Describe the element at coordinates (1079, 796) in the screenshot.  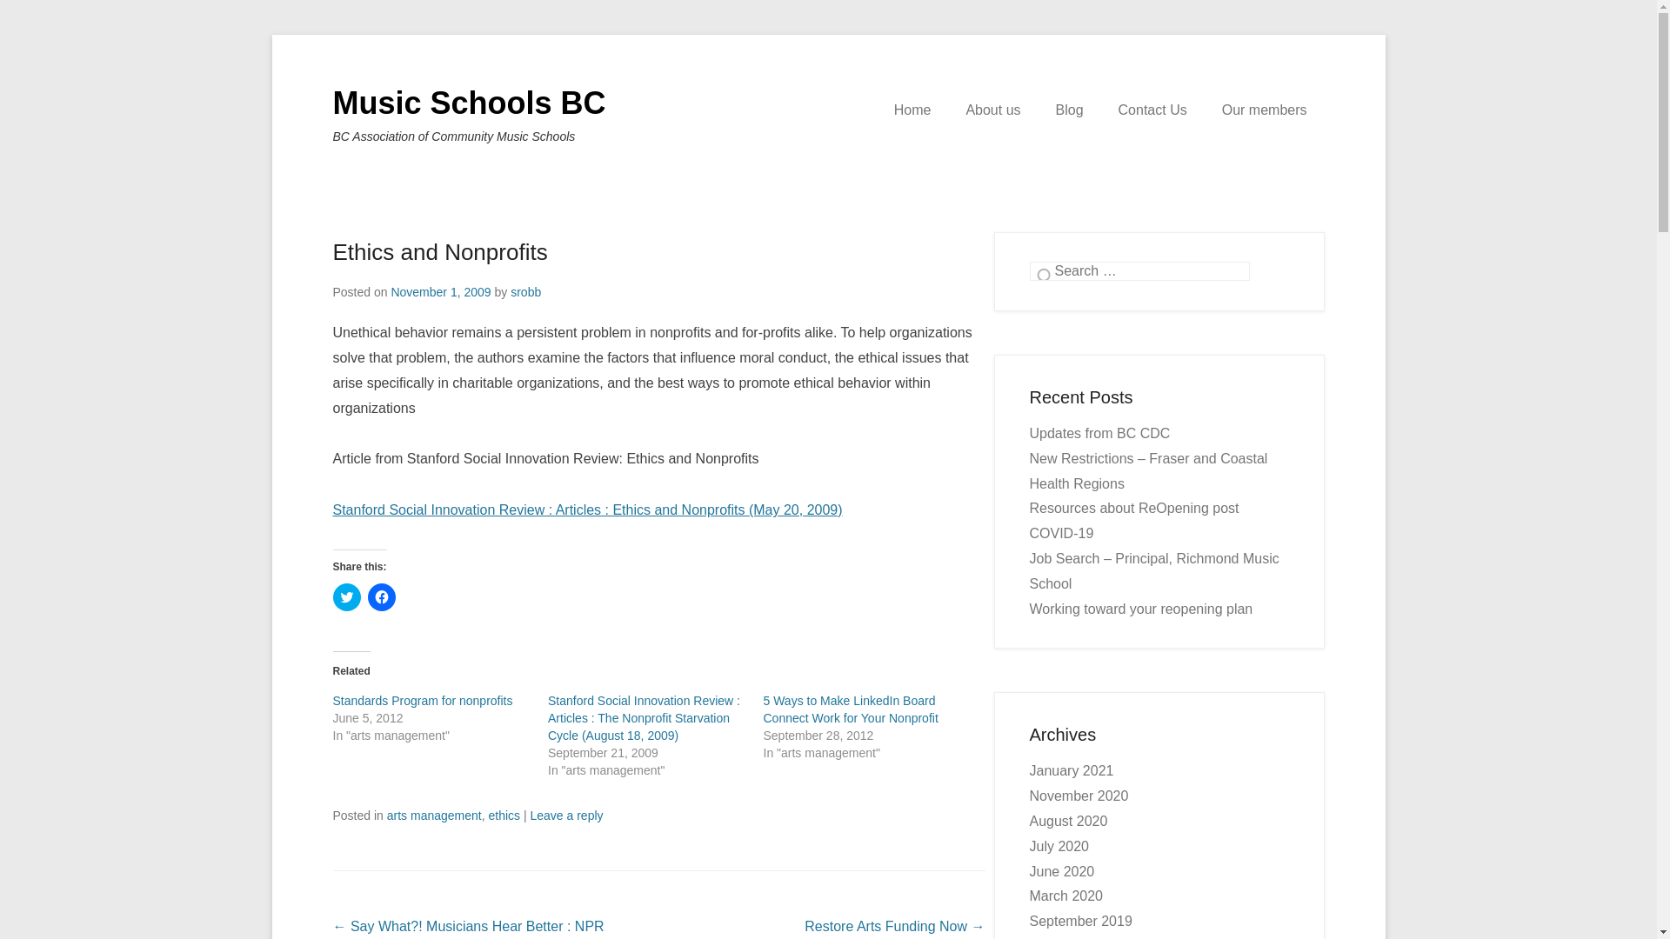
I see `November 2020` at that location.